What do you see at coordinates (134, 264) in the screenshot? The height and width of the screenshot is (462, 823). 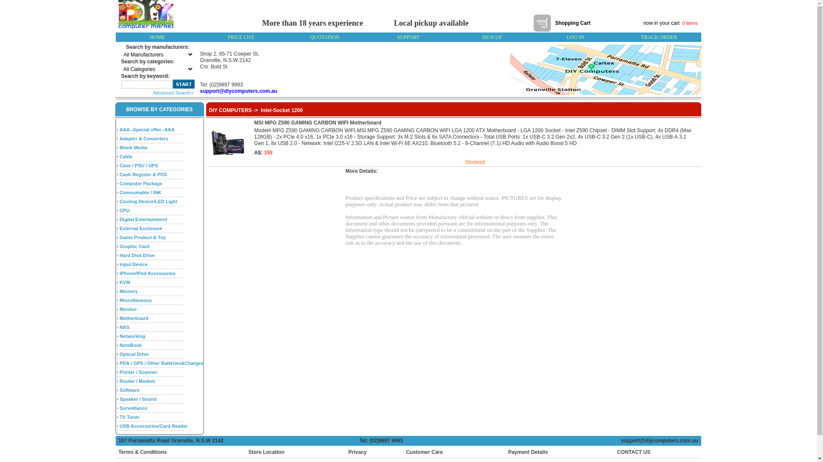 I see `Input Device` at bounding box center [134, 264].